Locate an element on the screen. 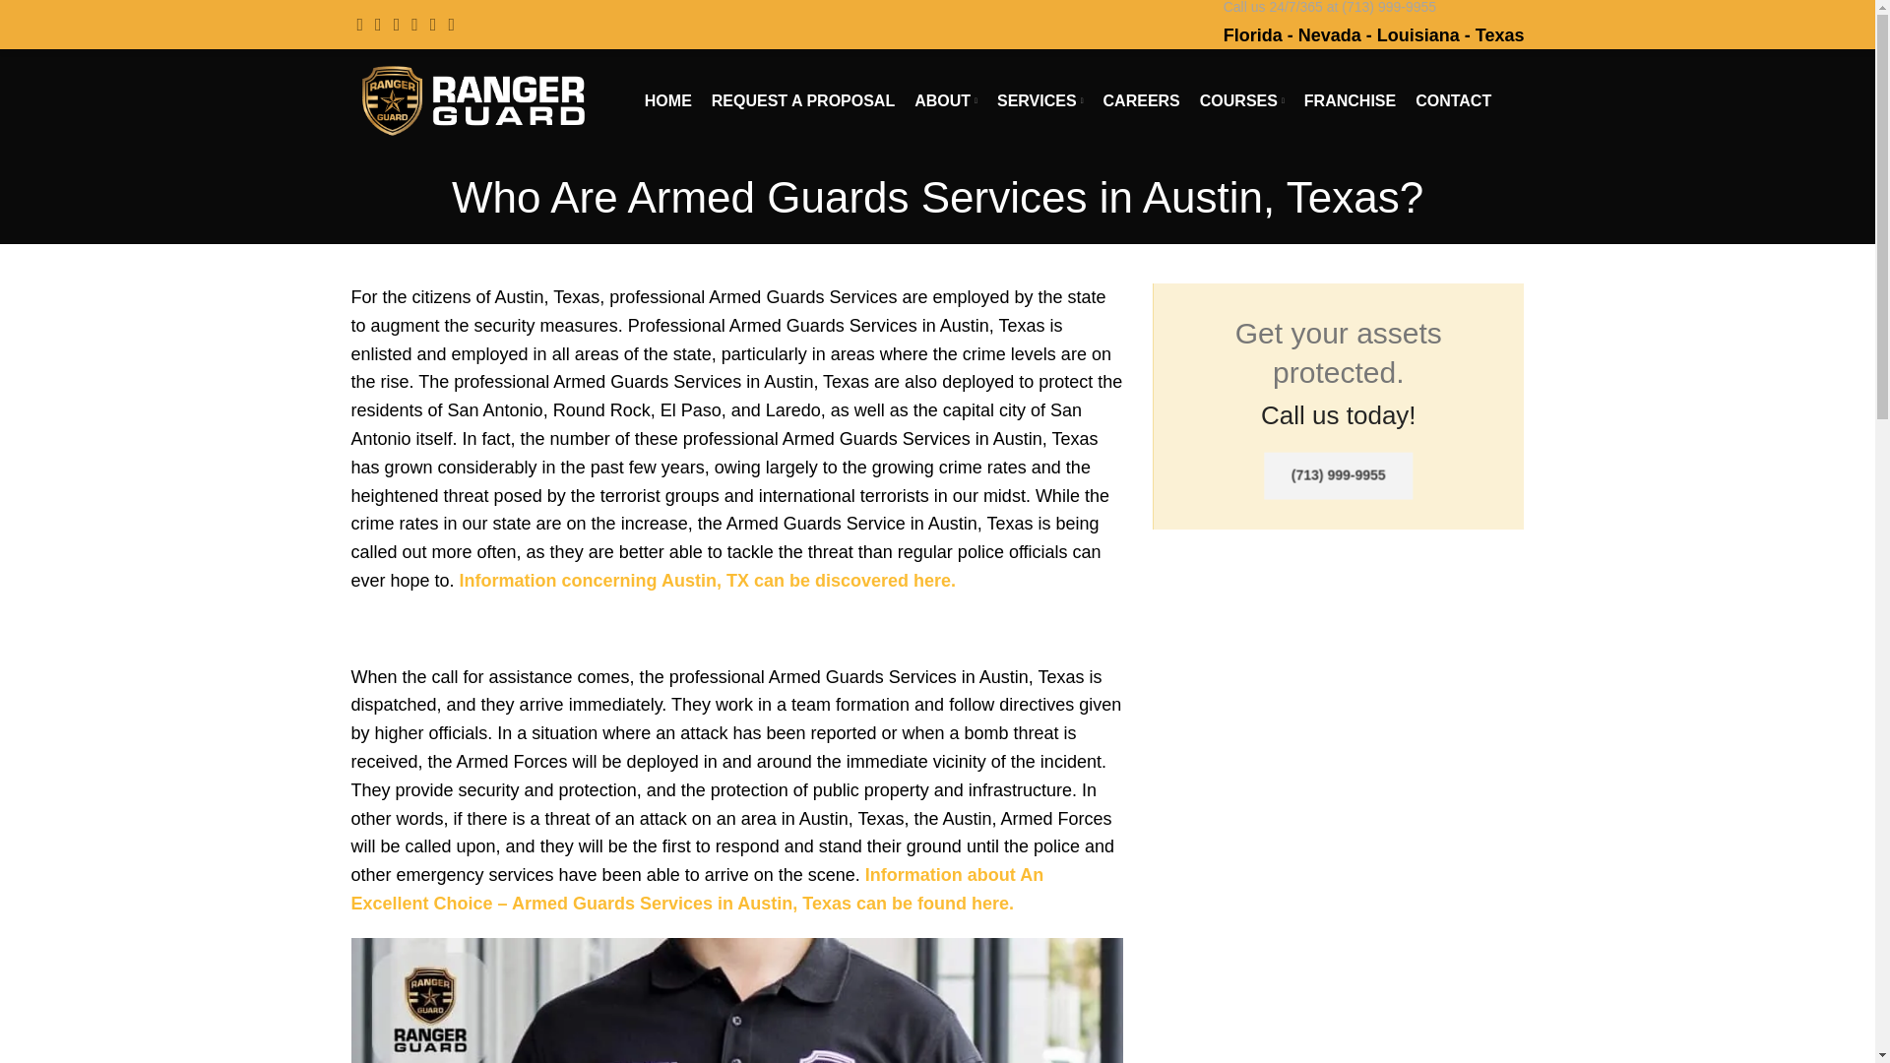  COURSES is located at coordinates (1242, 100).